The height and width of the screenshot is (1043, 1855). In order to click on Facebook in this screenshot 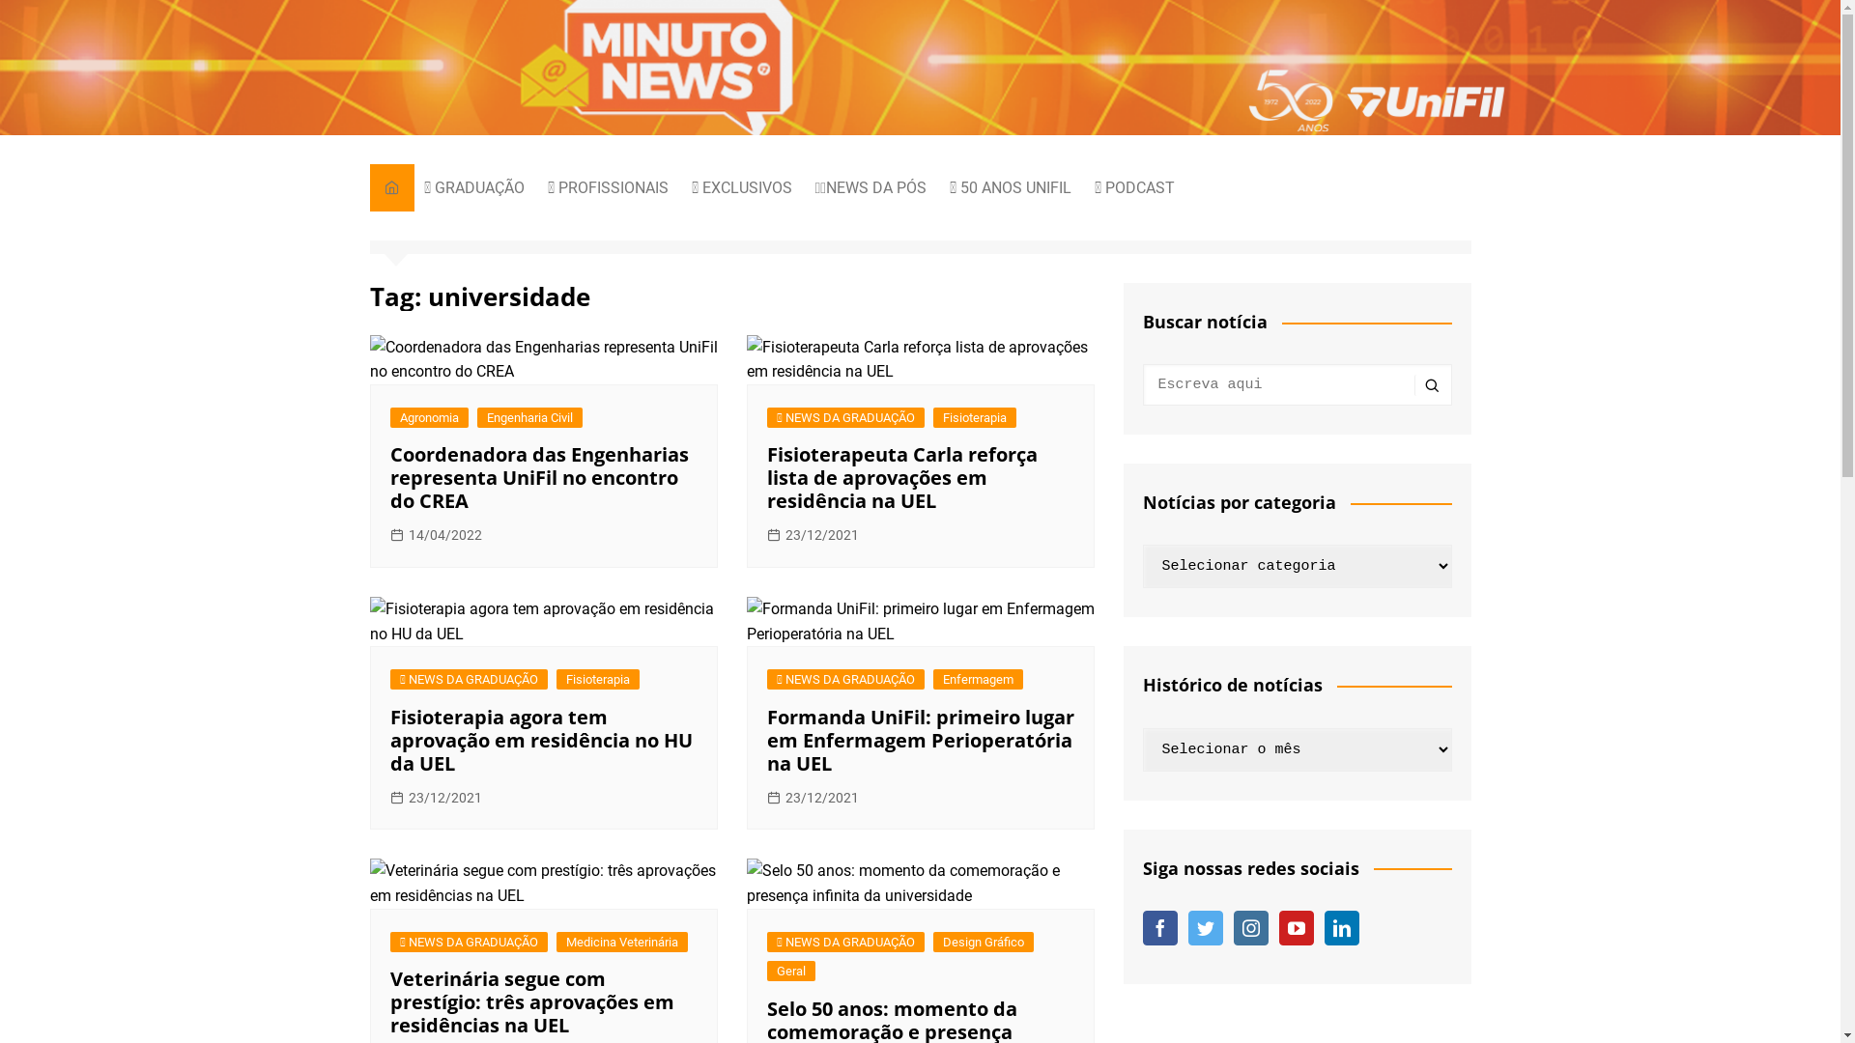, I will do `click(1159, 928)`.